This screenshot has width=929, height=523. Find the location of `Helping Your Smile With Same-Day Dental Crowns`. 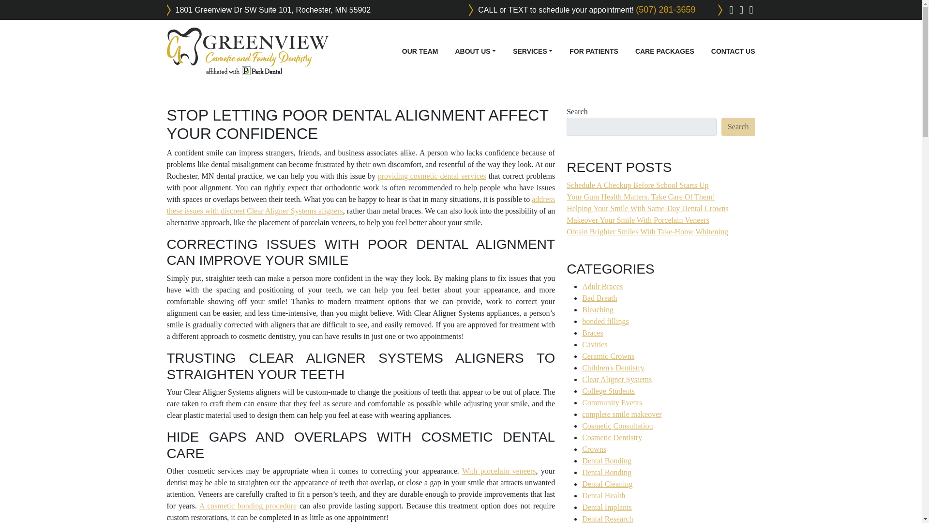

Helping Your Smile With Same-Day Dental Crowns is located at coordinates (647, 208).